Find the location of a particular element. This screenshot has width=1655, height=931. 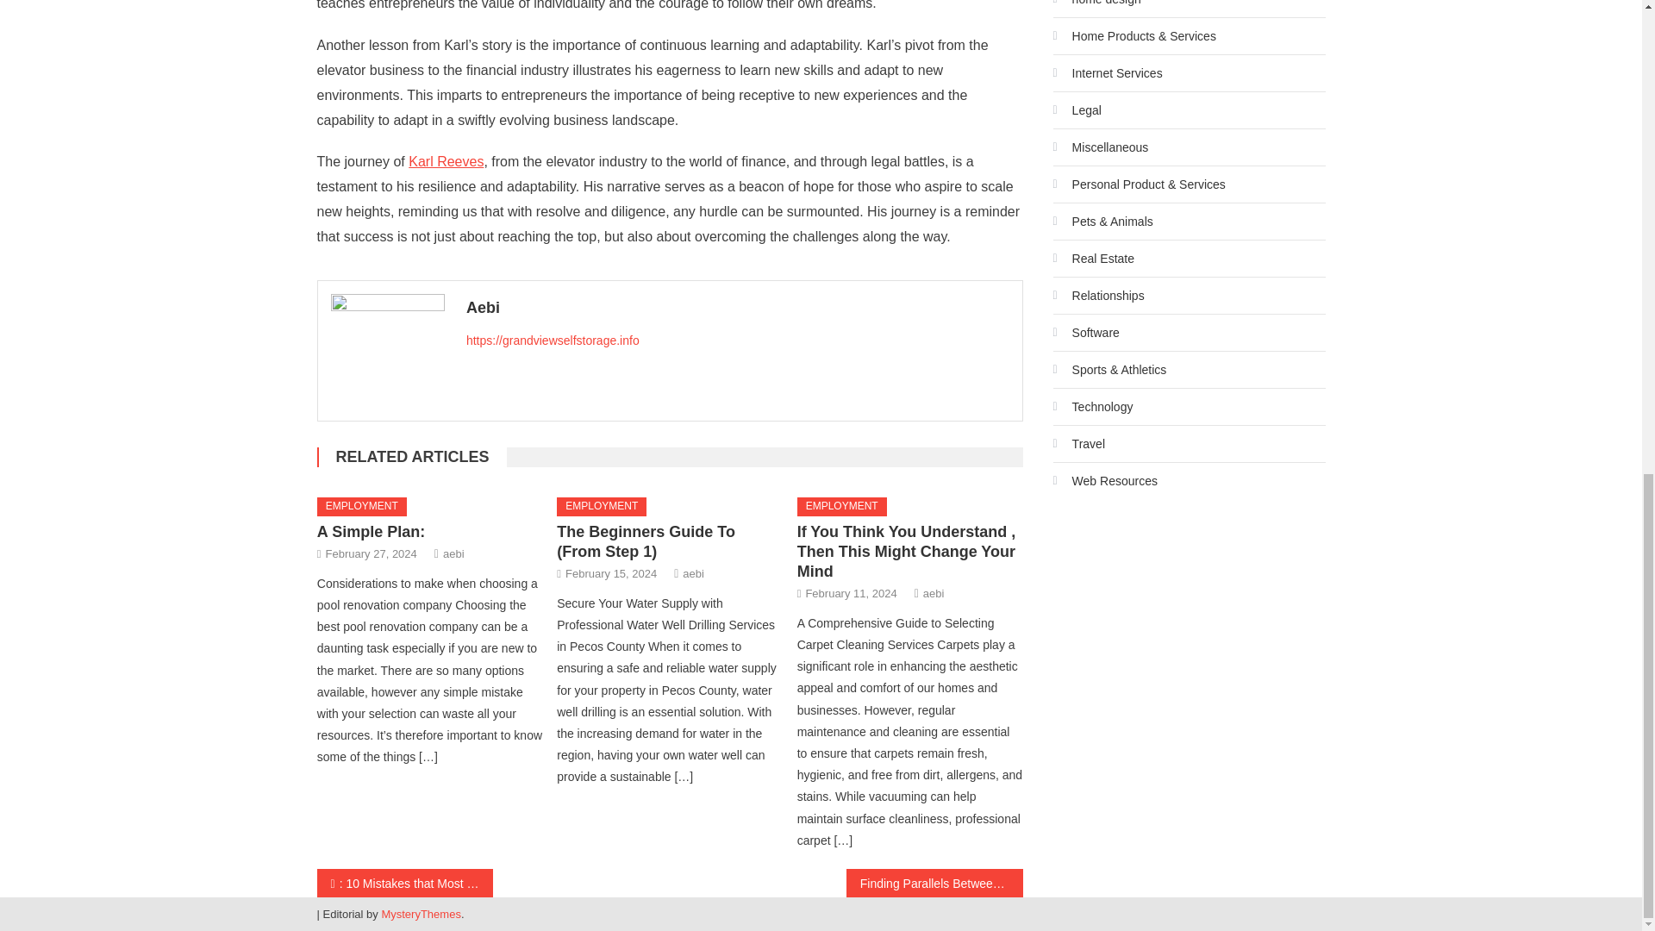

EMPLOYMENT is located at coordinates (842, 507).